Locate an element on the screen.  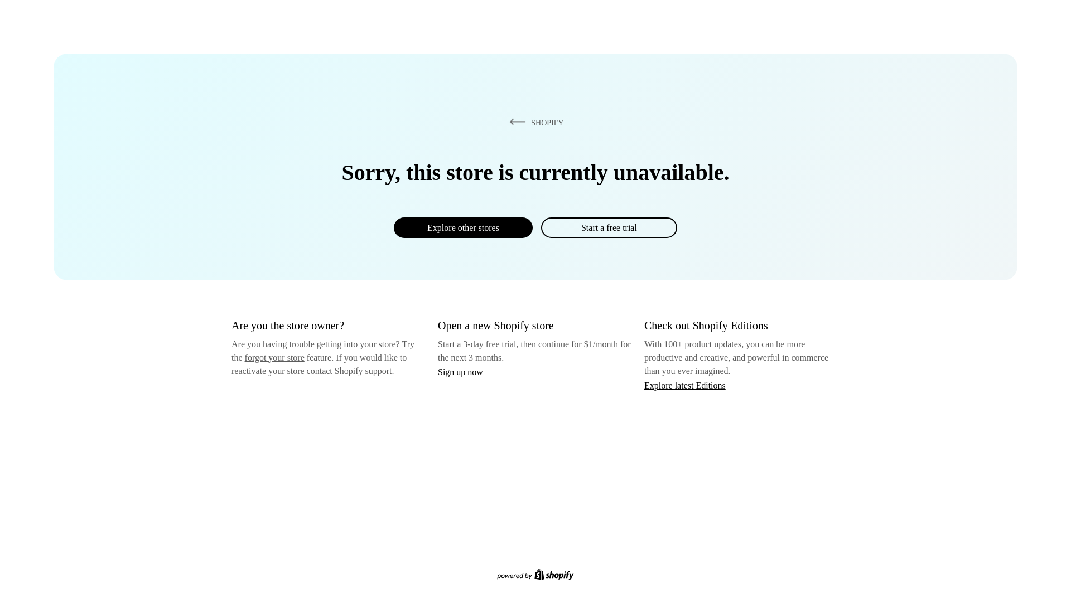
Explore latest Editions is located at coordinates (685, 385).